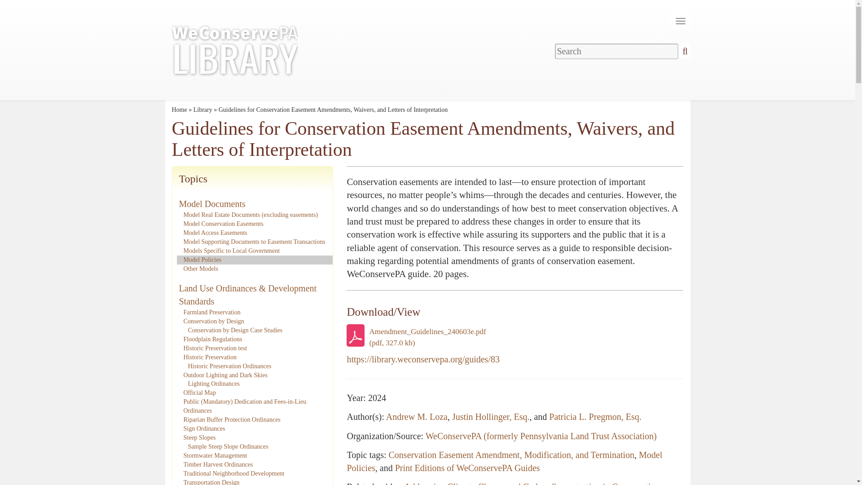 Image resolution: width=862 pixels, height=485 pixels. Describe the element at coordinates (229, 366) in the screenshot. I see `Historic Preservation Ordinances` at that location.